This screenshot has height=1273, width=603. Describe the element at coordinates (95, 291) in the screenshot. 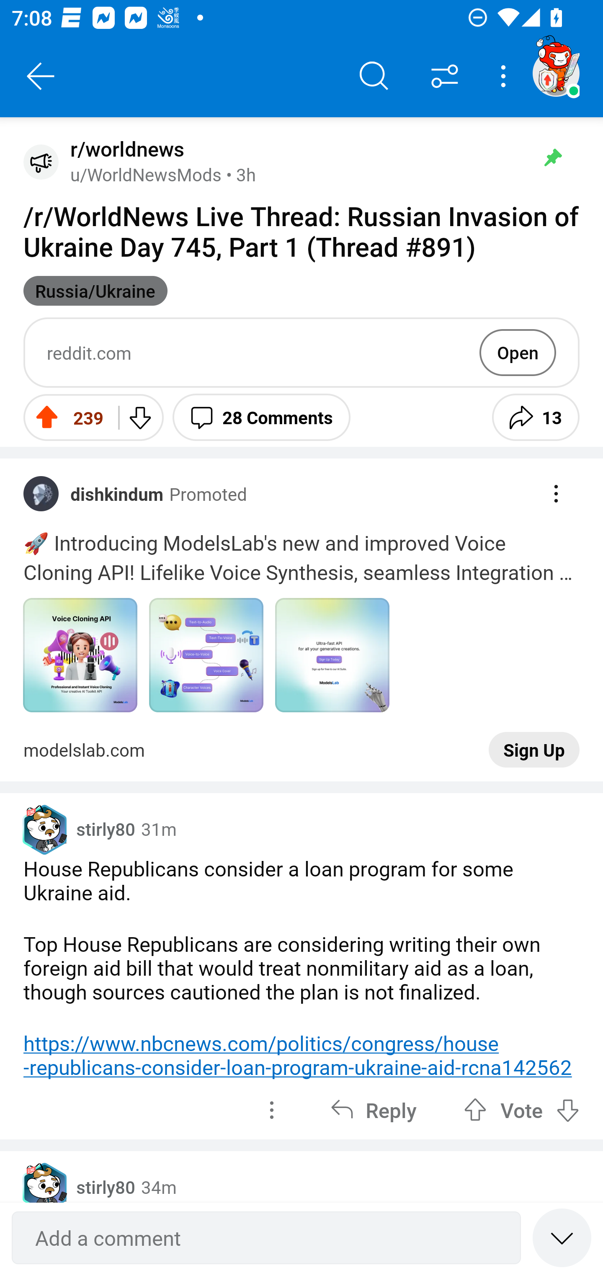

I see `Russia/Ukraine` at that location.